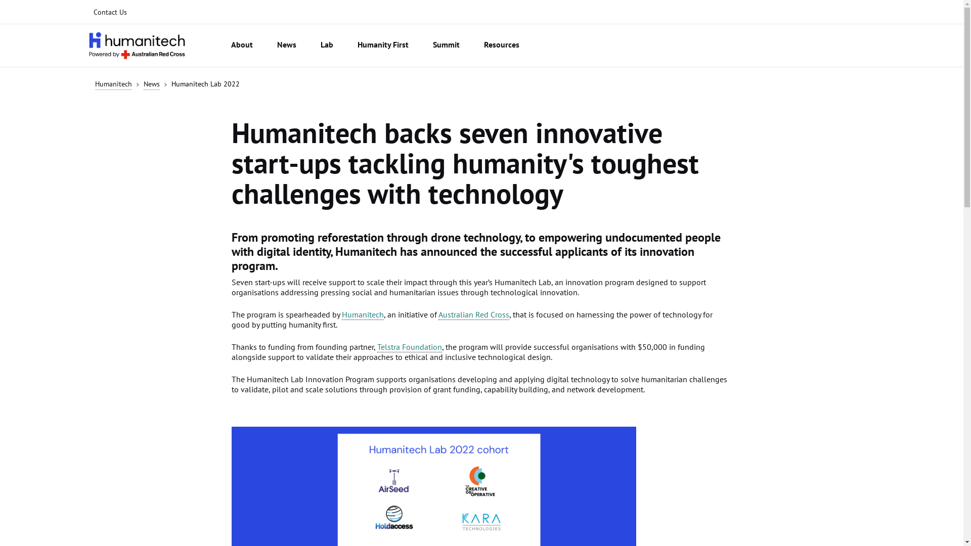 This screenshot has height=546, width=971. Describe the element at coordinates (287, 45) in the screenshot. I see `News` at that location.